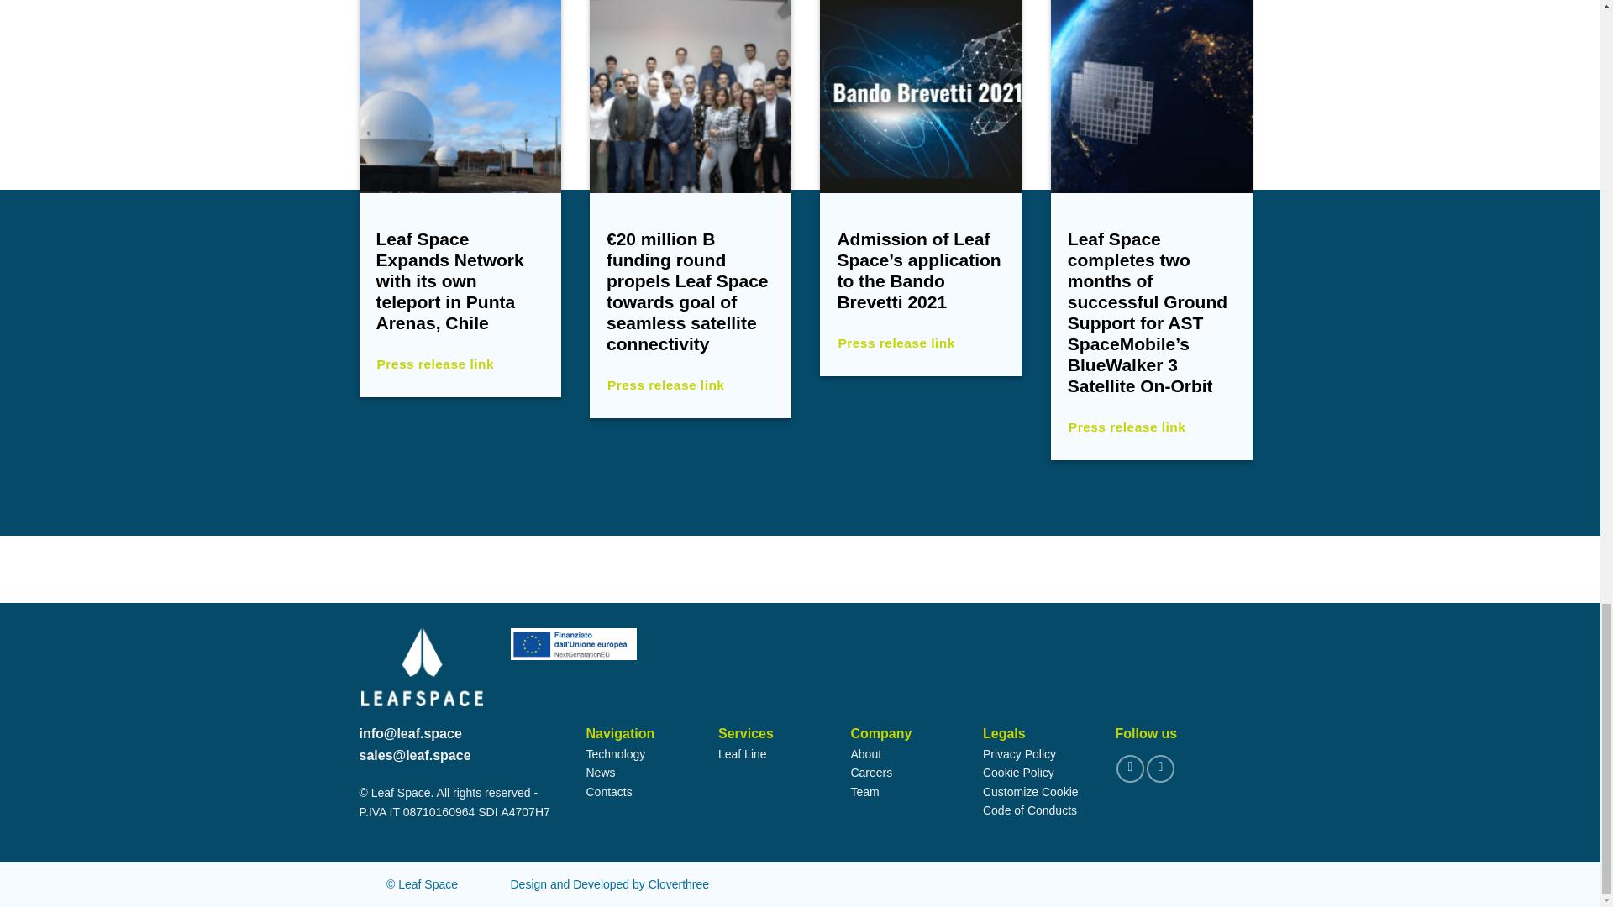  I want to click on Seguici su Twitter, so click(1129, 768).